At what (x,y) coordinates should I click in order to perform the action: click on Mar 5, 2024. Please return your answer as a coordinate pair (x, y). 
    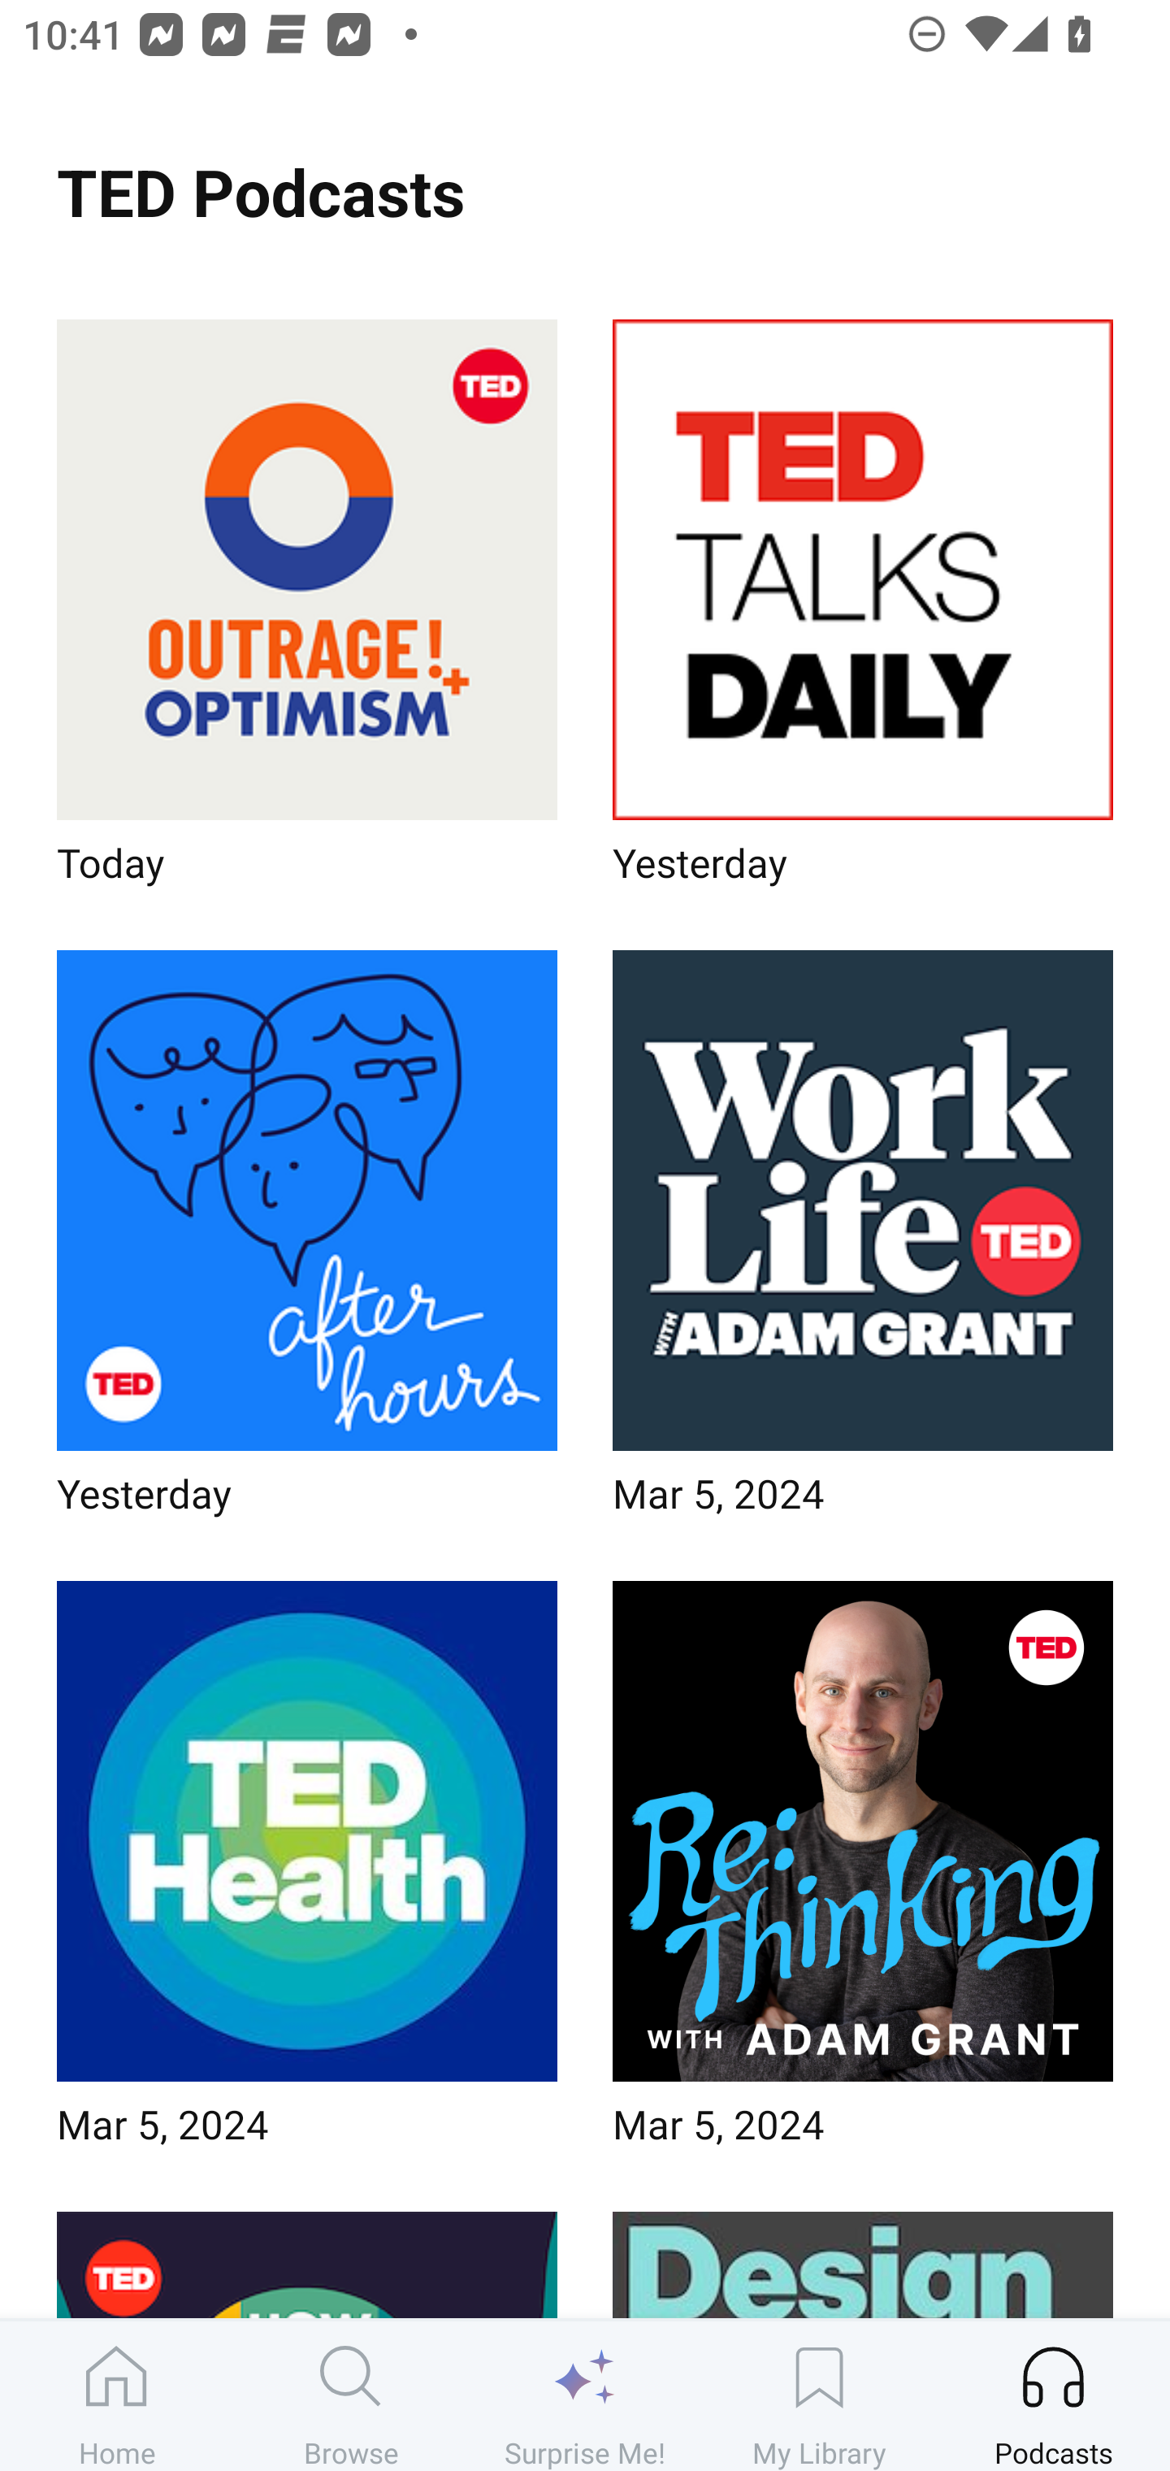
    Looking at the image, I should click on (863, 1874).